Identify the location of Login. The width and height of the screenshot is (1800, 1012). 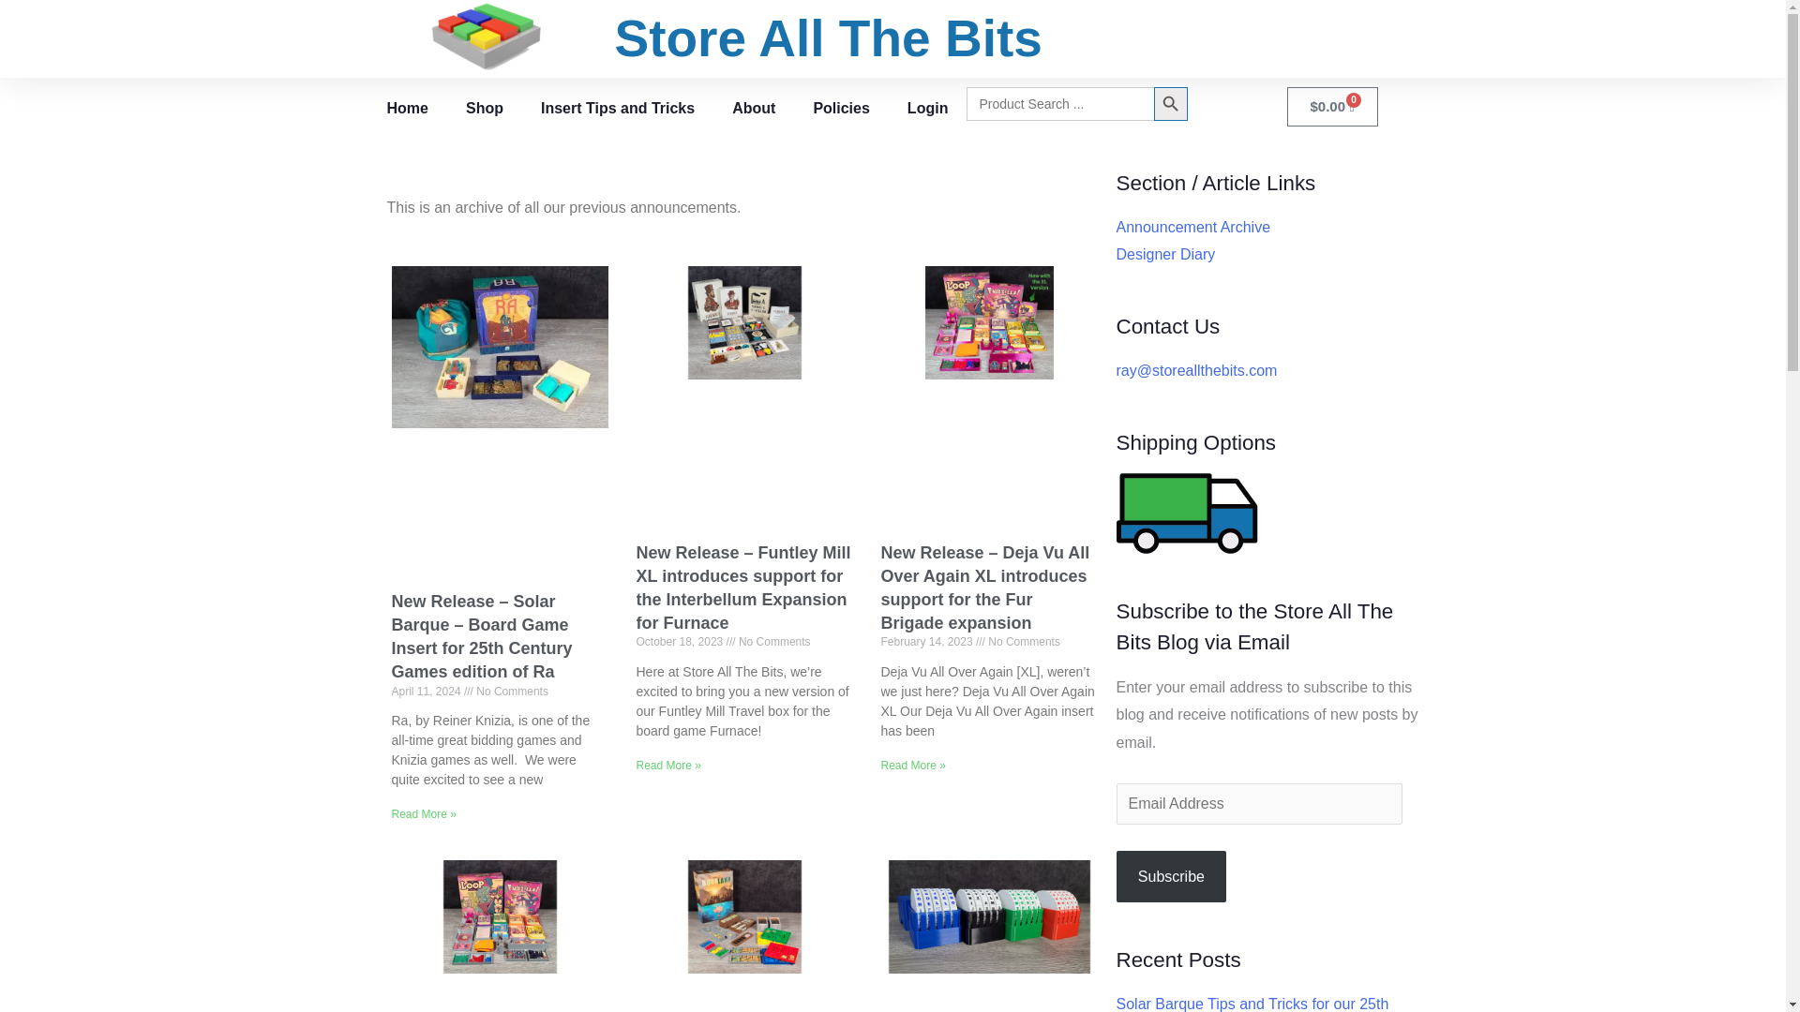
(928, 107).